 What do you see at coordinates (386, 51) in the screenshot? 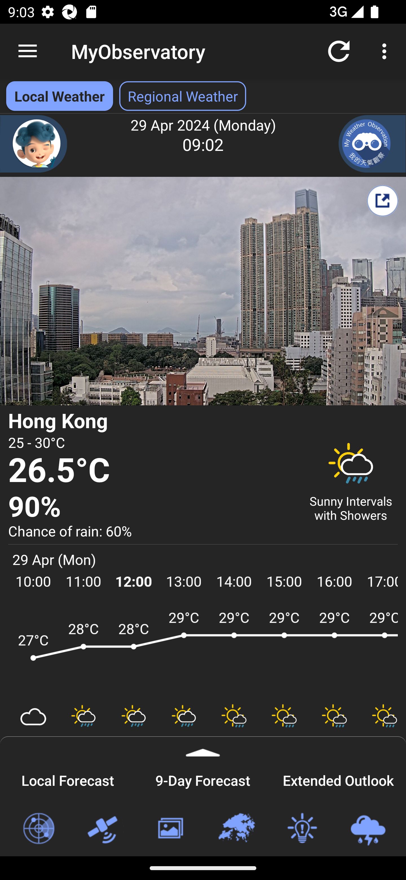
I see `More options` at bounding box center [386, 51].